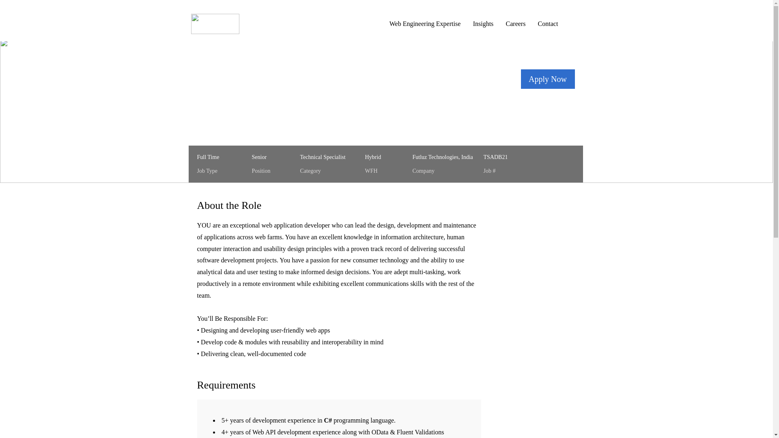 The width and height of the screenshot is (779, 438). I want to click on Insights, so click(483, 24).